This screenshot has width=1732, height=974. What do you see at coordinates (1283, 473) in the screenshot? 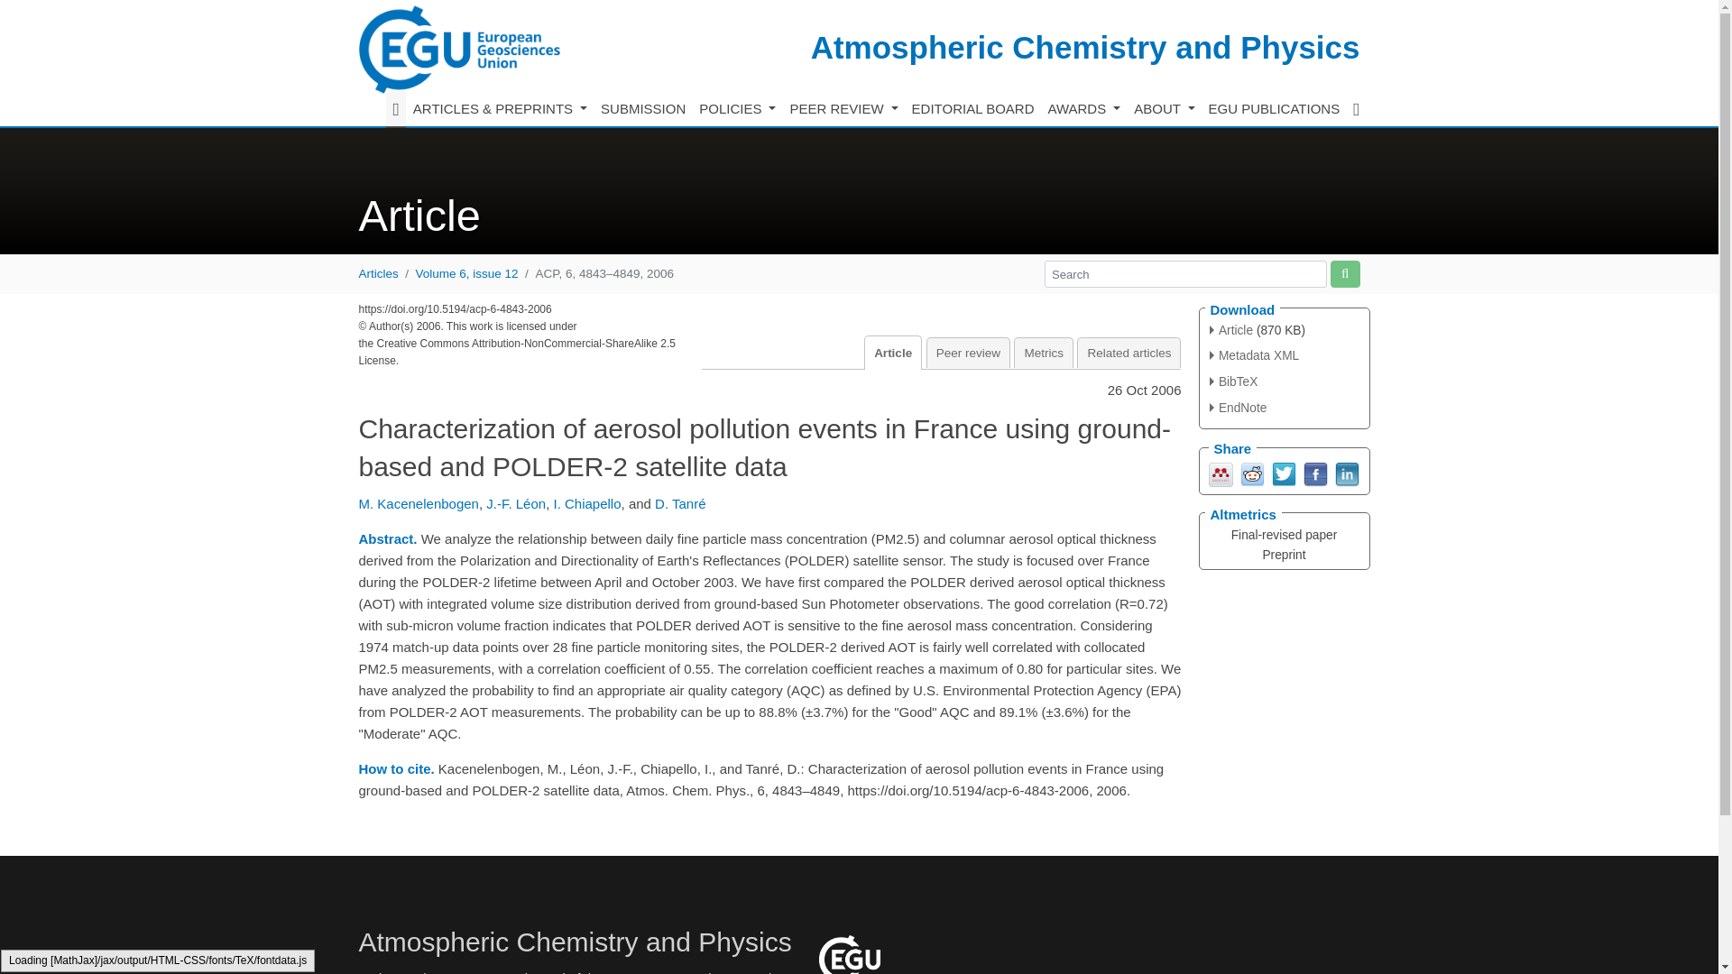
I see `Twitter` at bounding box center [1283, 473].